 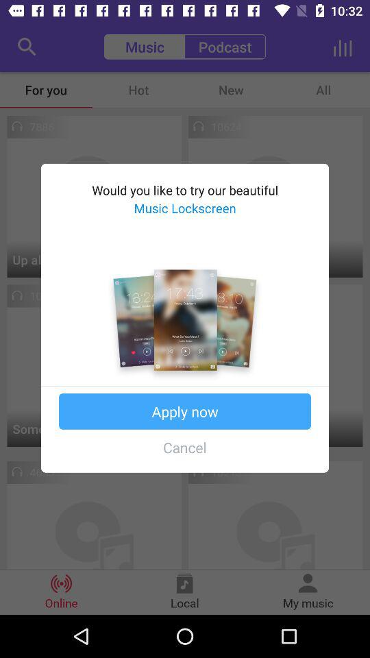 What do you see at coordinates (185, 447) in the screenshot?
I see `choose the cancel item` at bounding box center [185, 447].